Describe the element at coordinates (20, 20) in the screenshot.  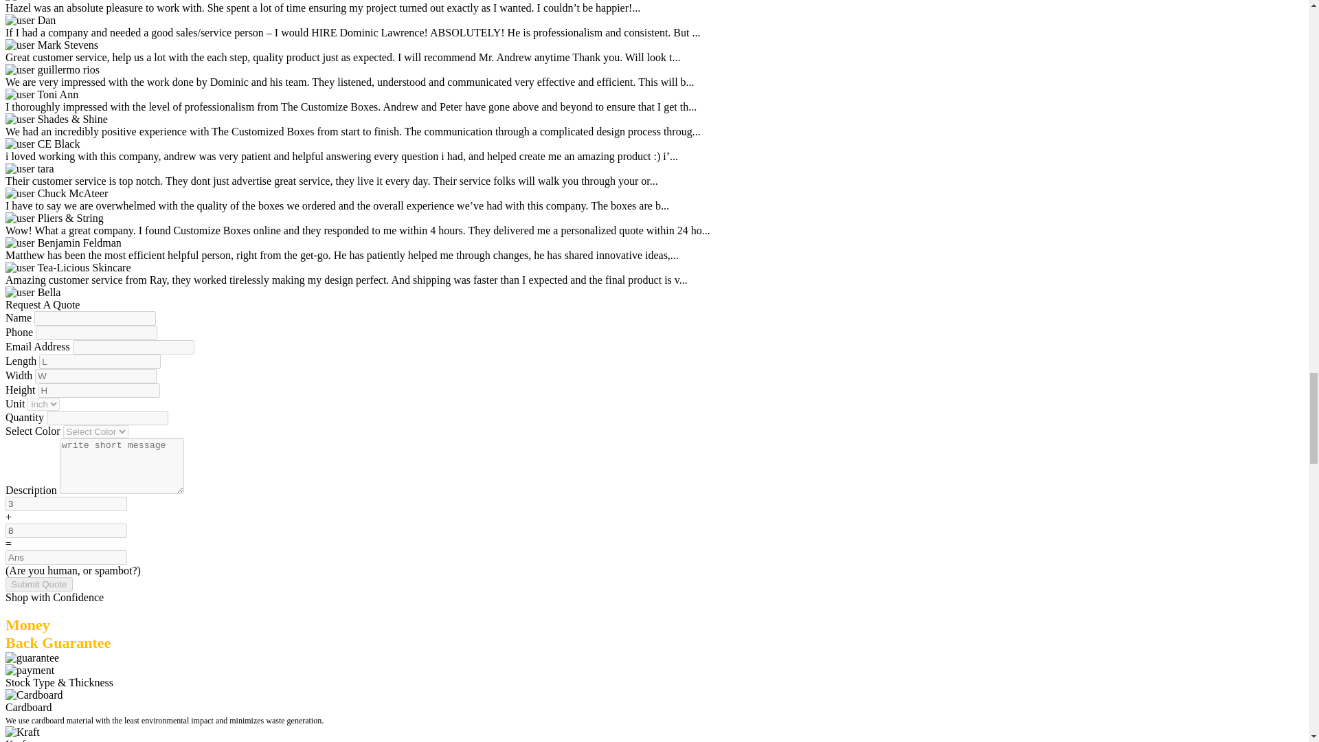
I see `user` at that location.